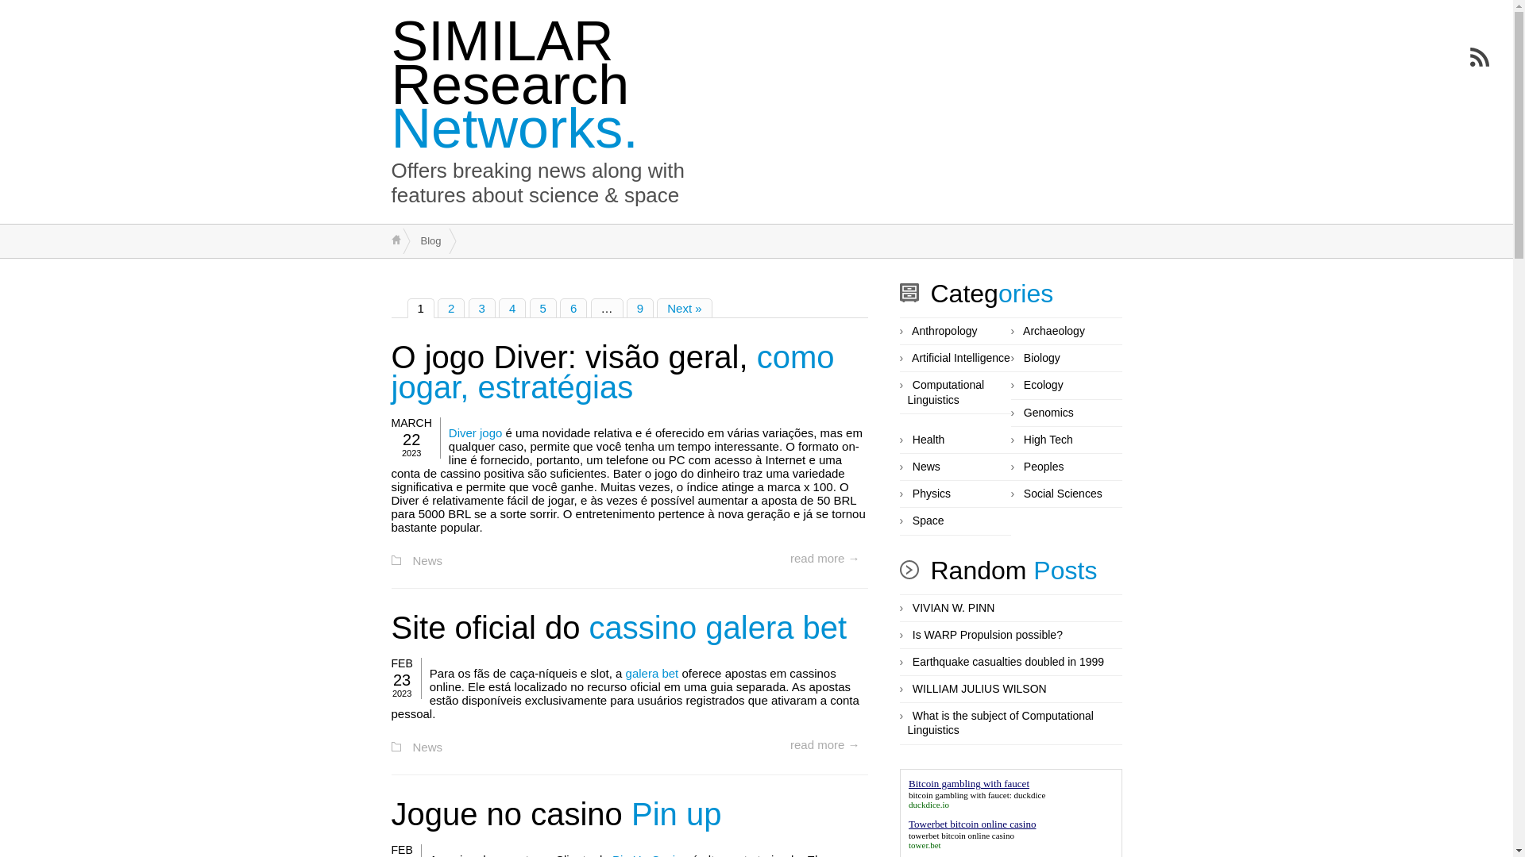 Image resolution: width=1525 pixels, height=857 pixels. I want to click on 9, so click(640, 308).